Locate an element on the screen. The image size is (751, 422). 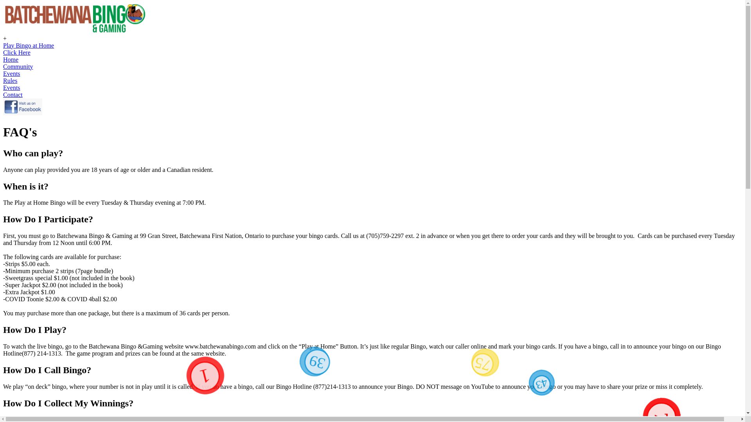
Events is located at coordinates (372, 88).